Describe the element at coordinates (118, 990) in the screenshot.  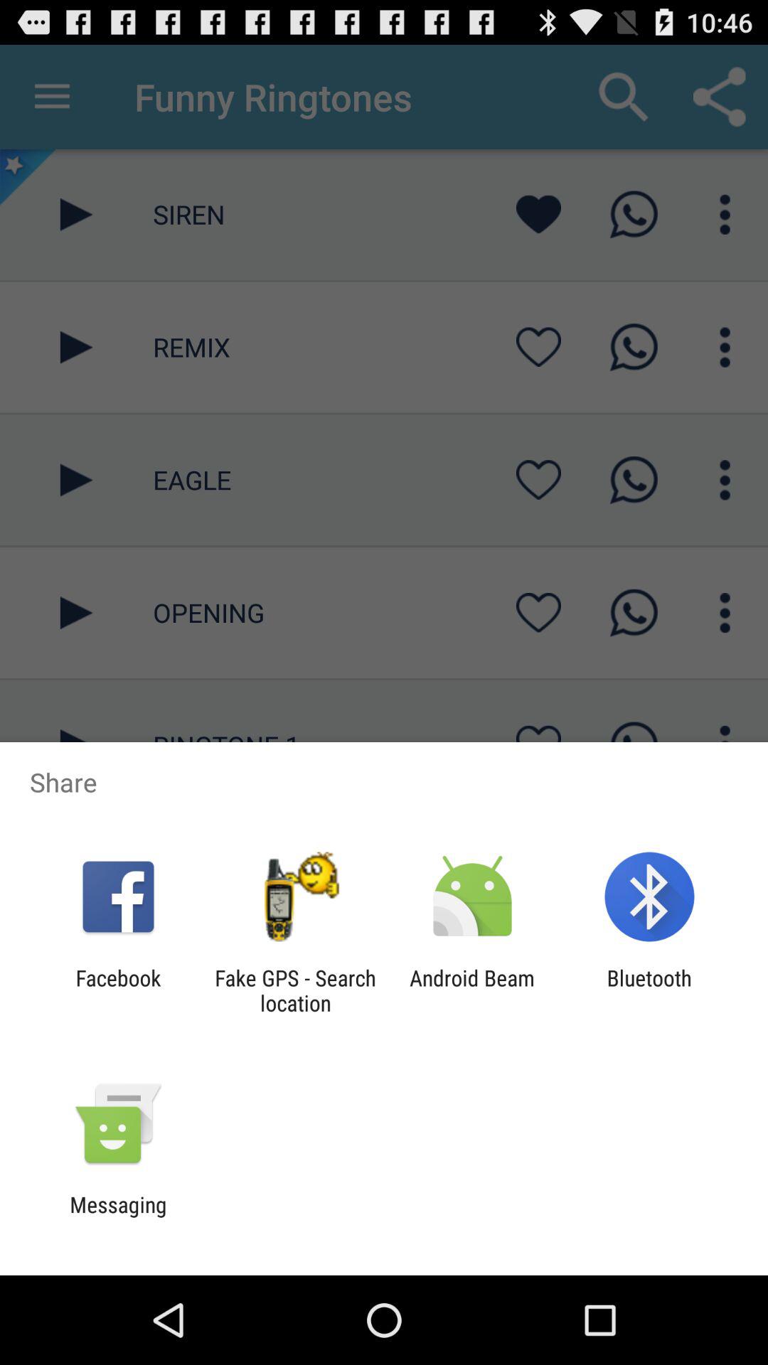
I see `open the icon next to the fake gps search icon` at that location.